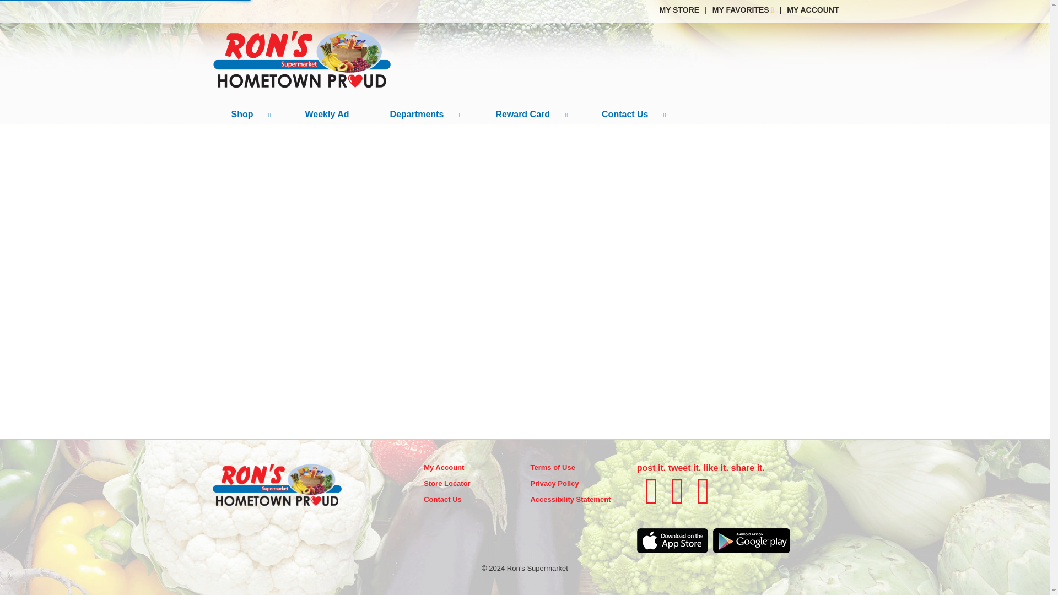 Image resolution: width=1058 pixels, height=595 pixels. I want to click on Reward Card, so click(528, 115).